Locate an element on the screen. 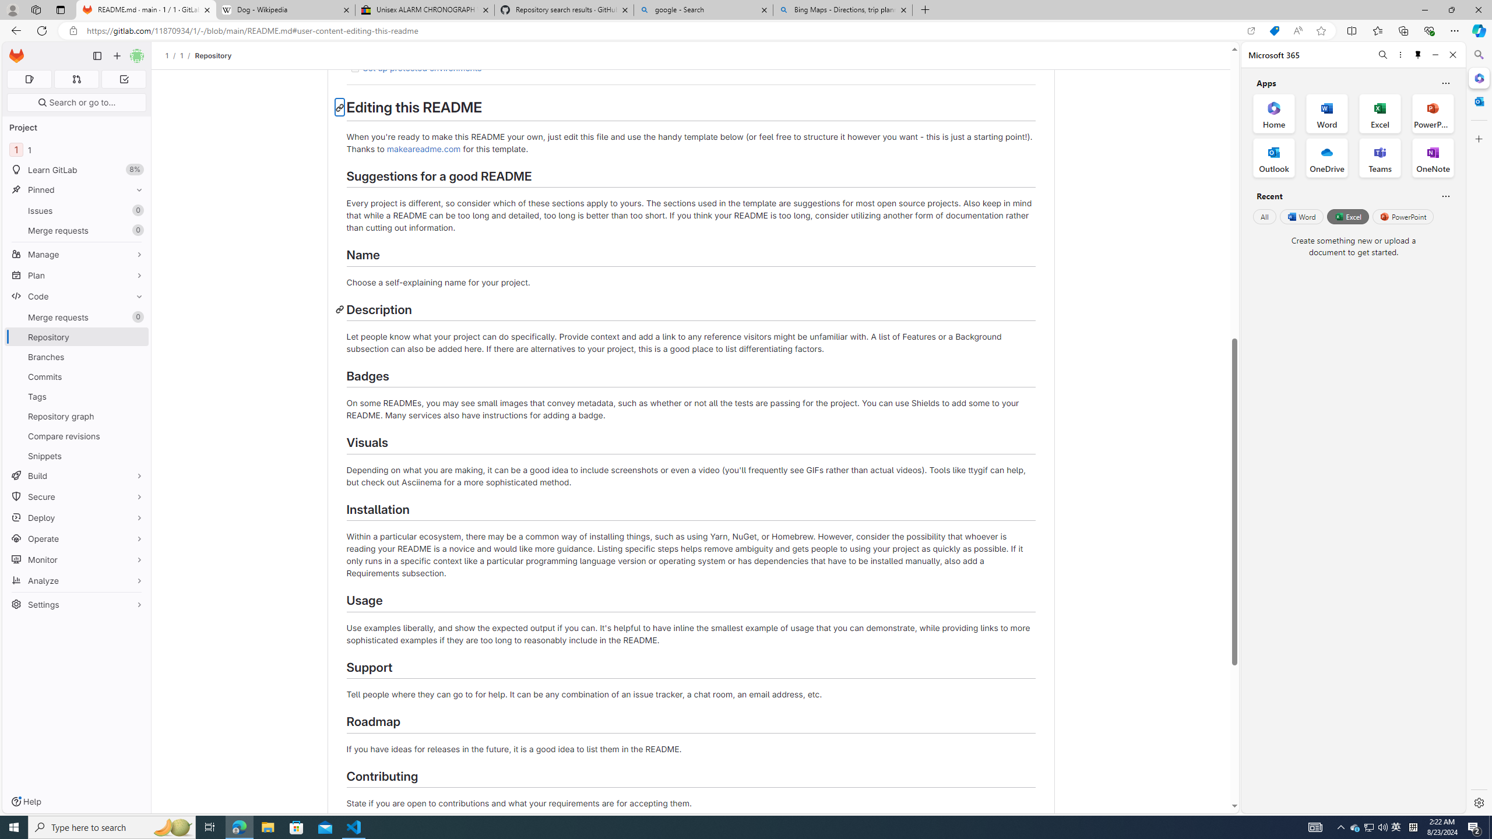 The width and height of the screenshot is (1492, 839). Teams Office App is located at coordinates (1380, 158).